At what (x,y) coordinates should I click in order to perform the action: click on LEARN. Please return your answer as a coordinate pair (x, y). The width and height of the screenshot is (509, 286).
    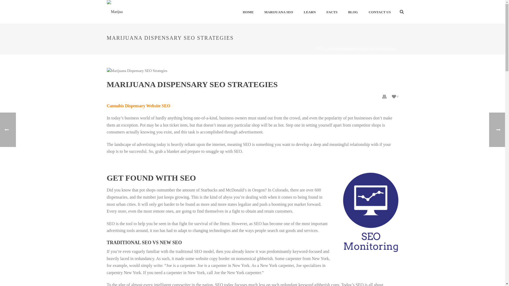
    Looking at the image, I should click on (310, 12).